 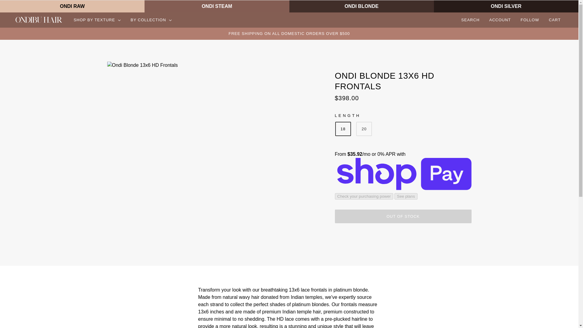 I want to click on ACCOUNT, so click(x=500, y=20).